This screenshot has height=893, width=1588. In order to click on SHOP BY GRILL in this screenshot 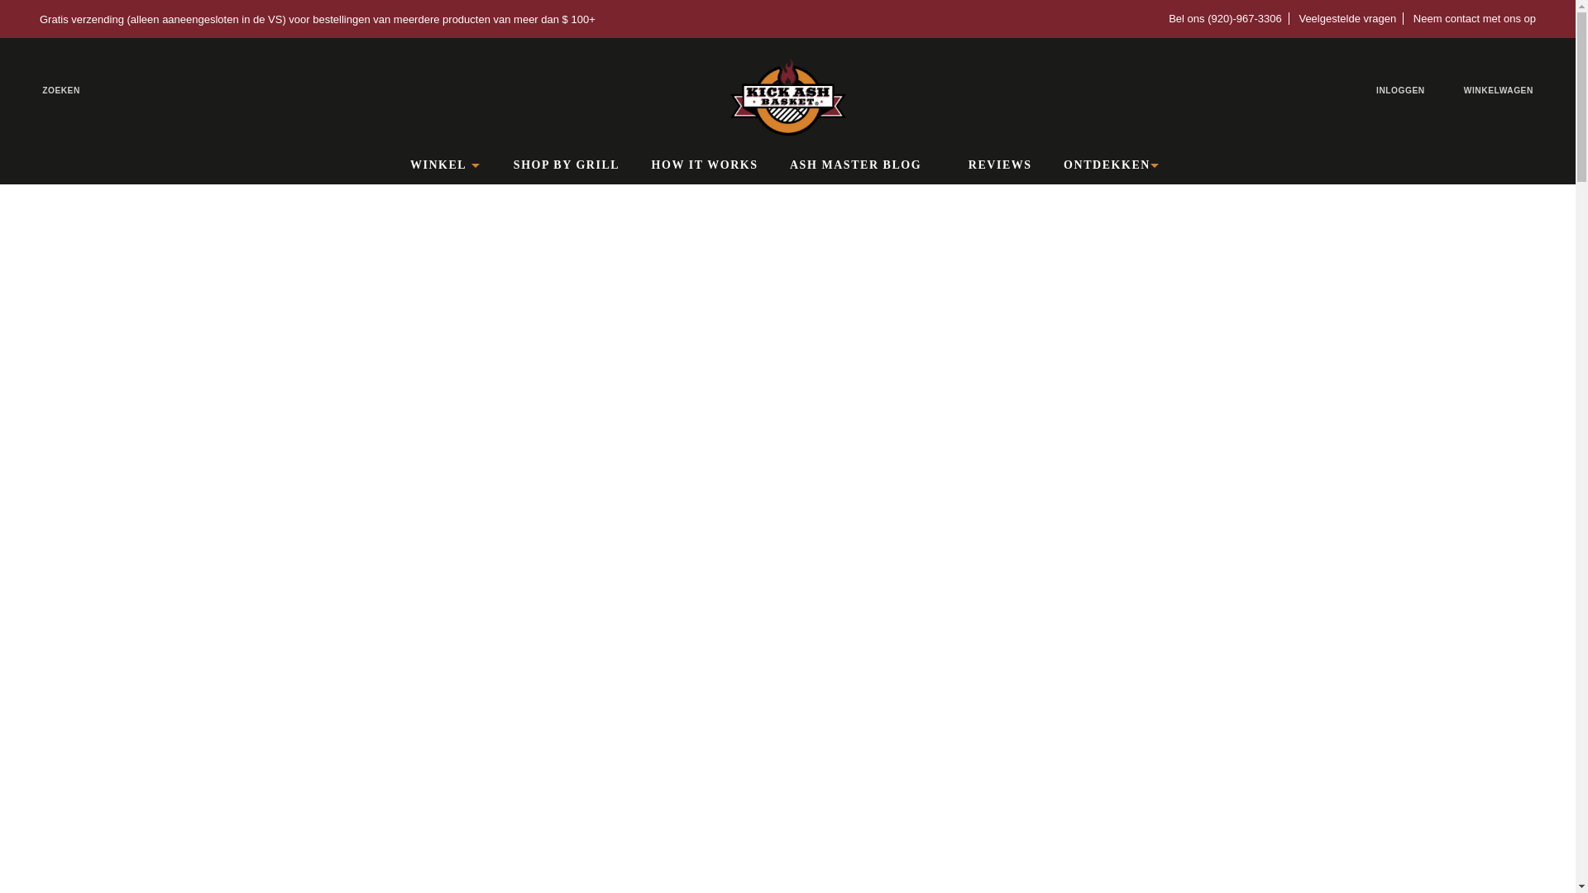, I will do `click(567, 165)`.